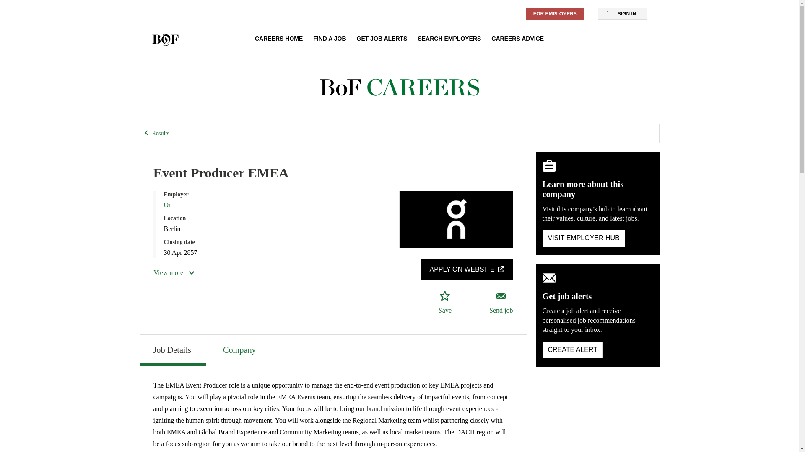 This screenshot has width=805, height=452. I want to click on Company, so click(240, 349).